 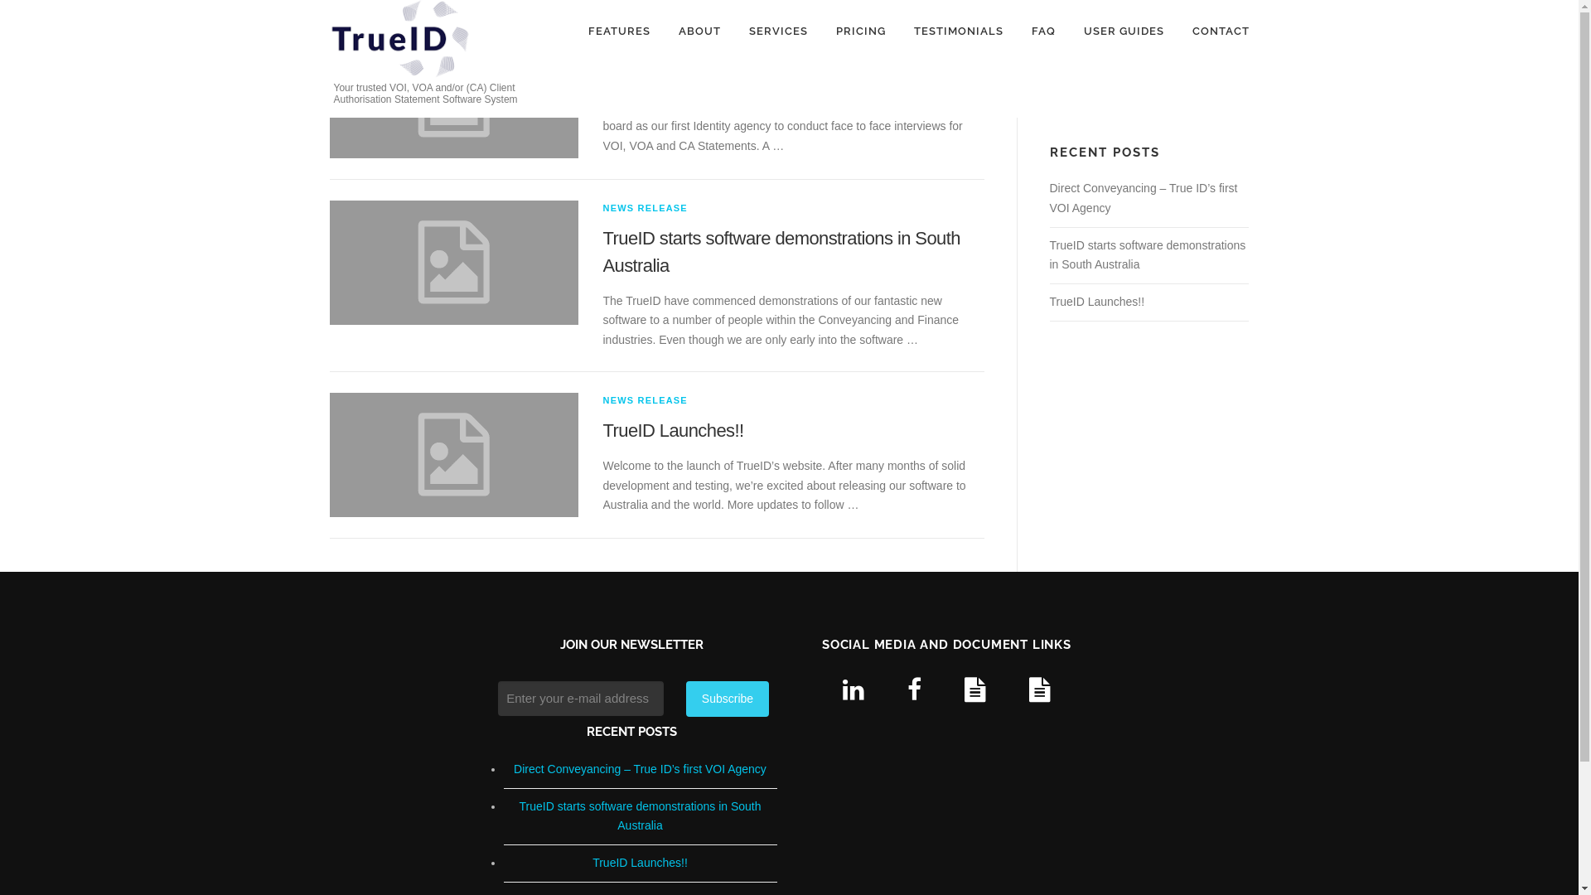 I want to click on CONTACT, so click(x=1214, y=31).